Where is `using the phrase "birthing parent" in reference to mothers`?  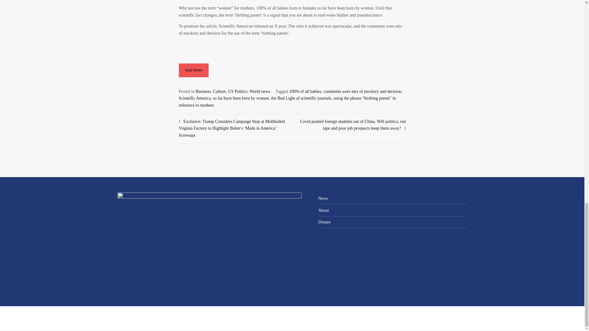 using the phrase "birthing parent" in reference to mothers is located at coordinates (287, 101).